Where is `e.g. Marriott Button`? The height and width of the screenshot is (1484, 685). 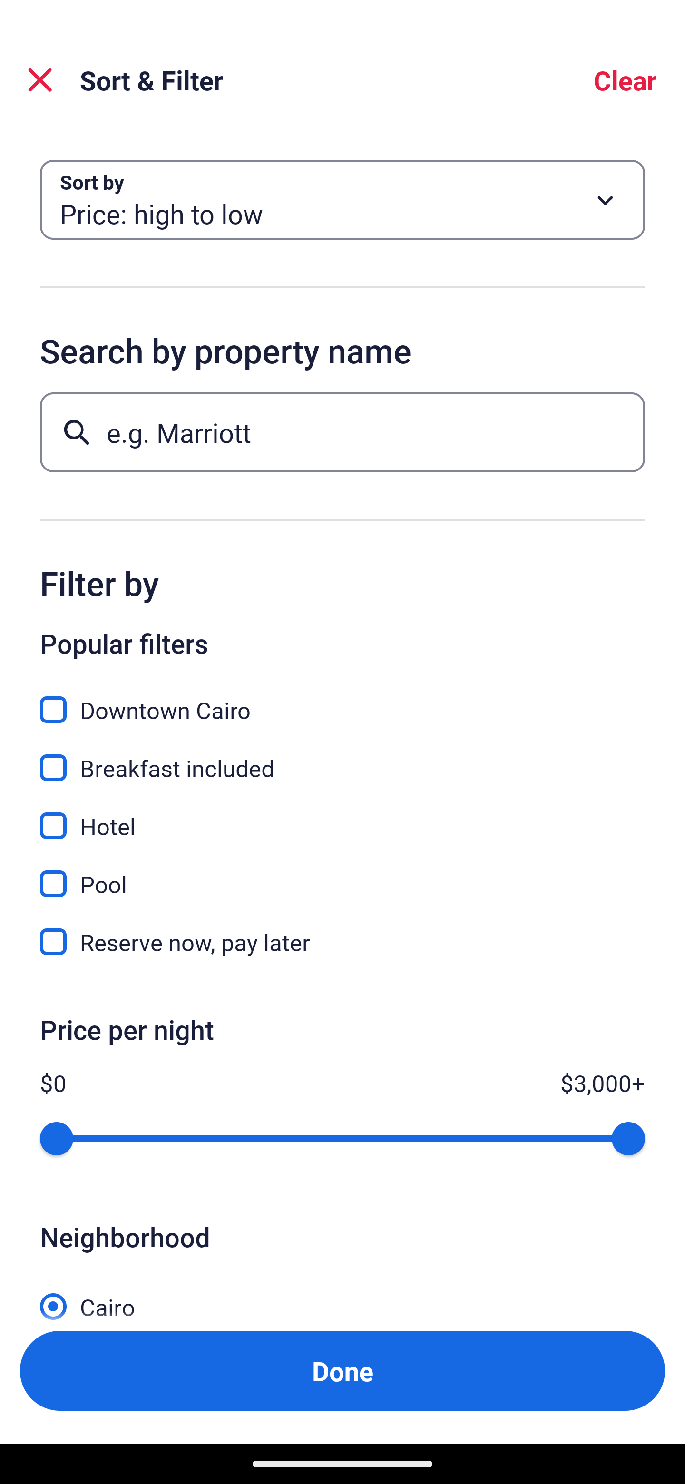
e.g. Marriott Button is located at coordinates (342, 432).